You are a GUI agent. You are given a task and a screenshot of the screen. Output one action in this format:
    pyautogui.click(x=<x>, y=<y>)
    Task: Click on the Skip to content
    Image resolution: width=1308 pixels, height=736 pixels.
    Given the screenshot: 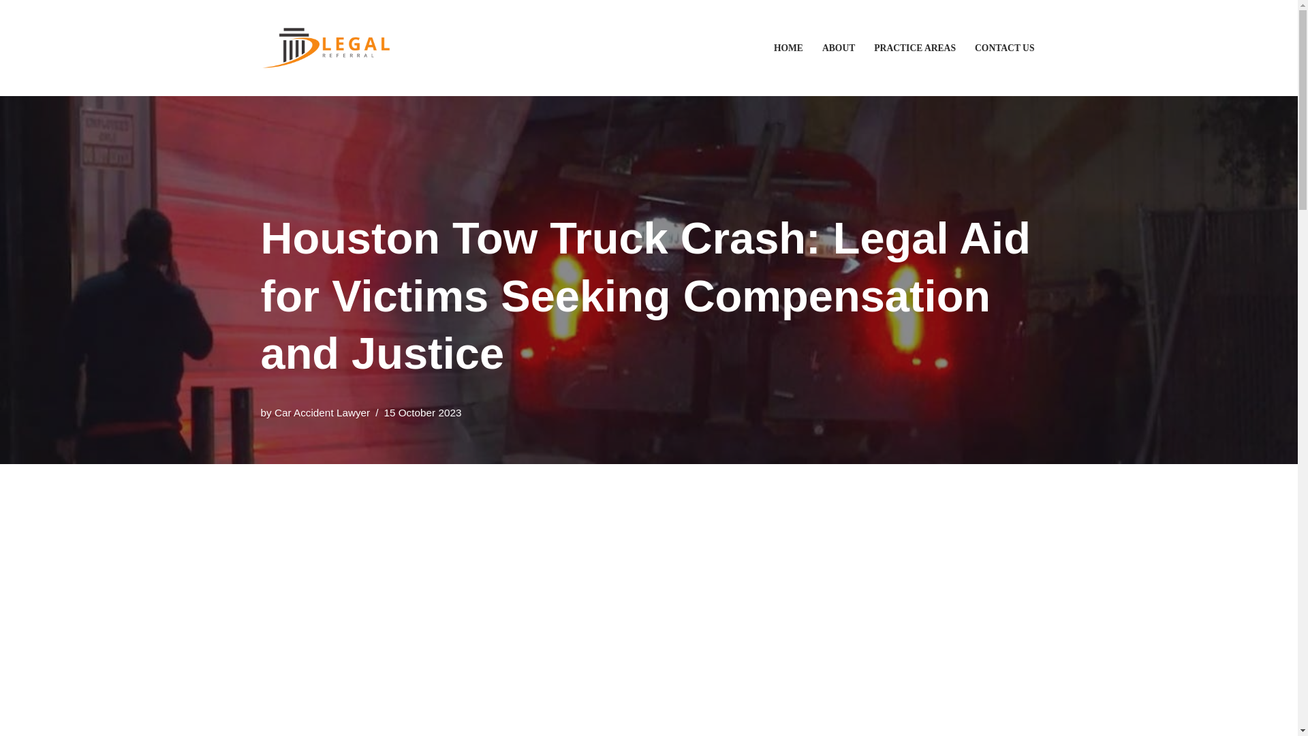 What is the action you would take?
    pyautogui.click(x=10, y=29)
    